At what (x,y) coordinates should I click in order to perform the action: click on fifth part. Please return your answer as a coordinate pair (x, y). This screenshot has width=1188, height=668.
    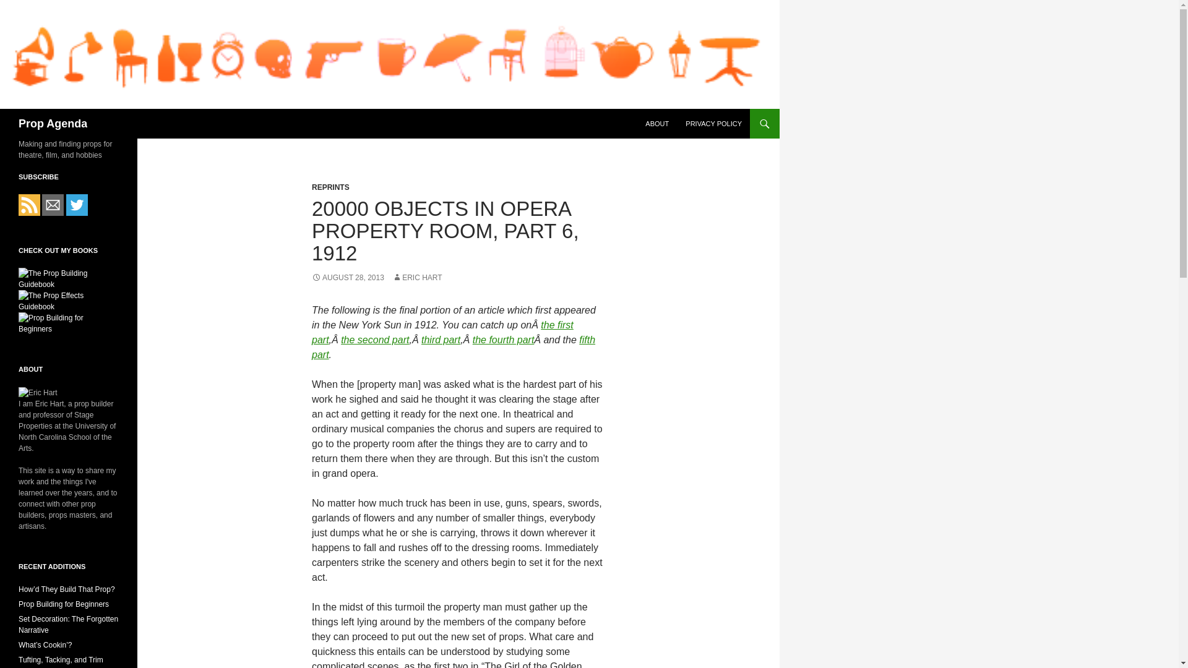
    Looking at the image, I should click on (453, 348).